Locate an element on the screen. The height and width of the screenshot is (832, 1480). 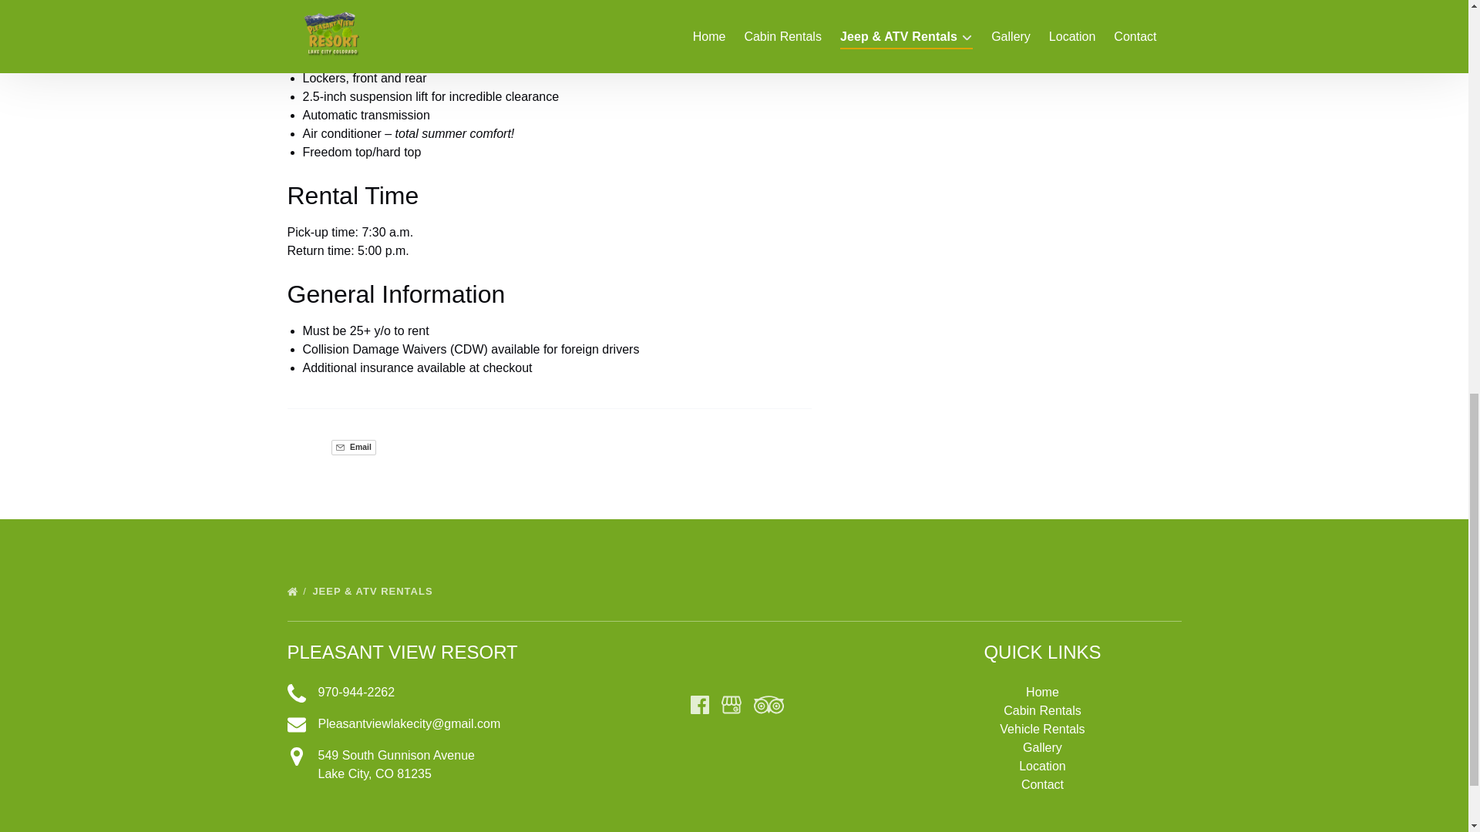
Visit our Facebook is located at coordinates (700, 704).